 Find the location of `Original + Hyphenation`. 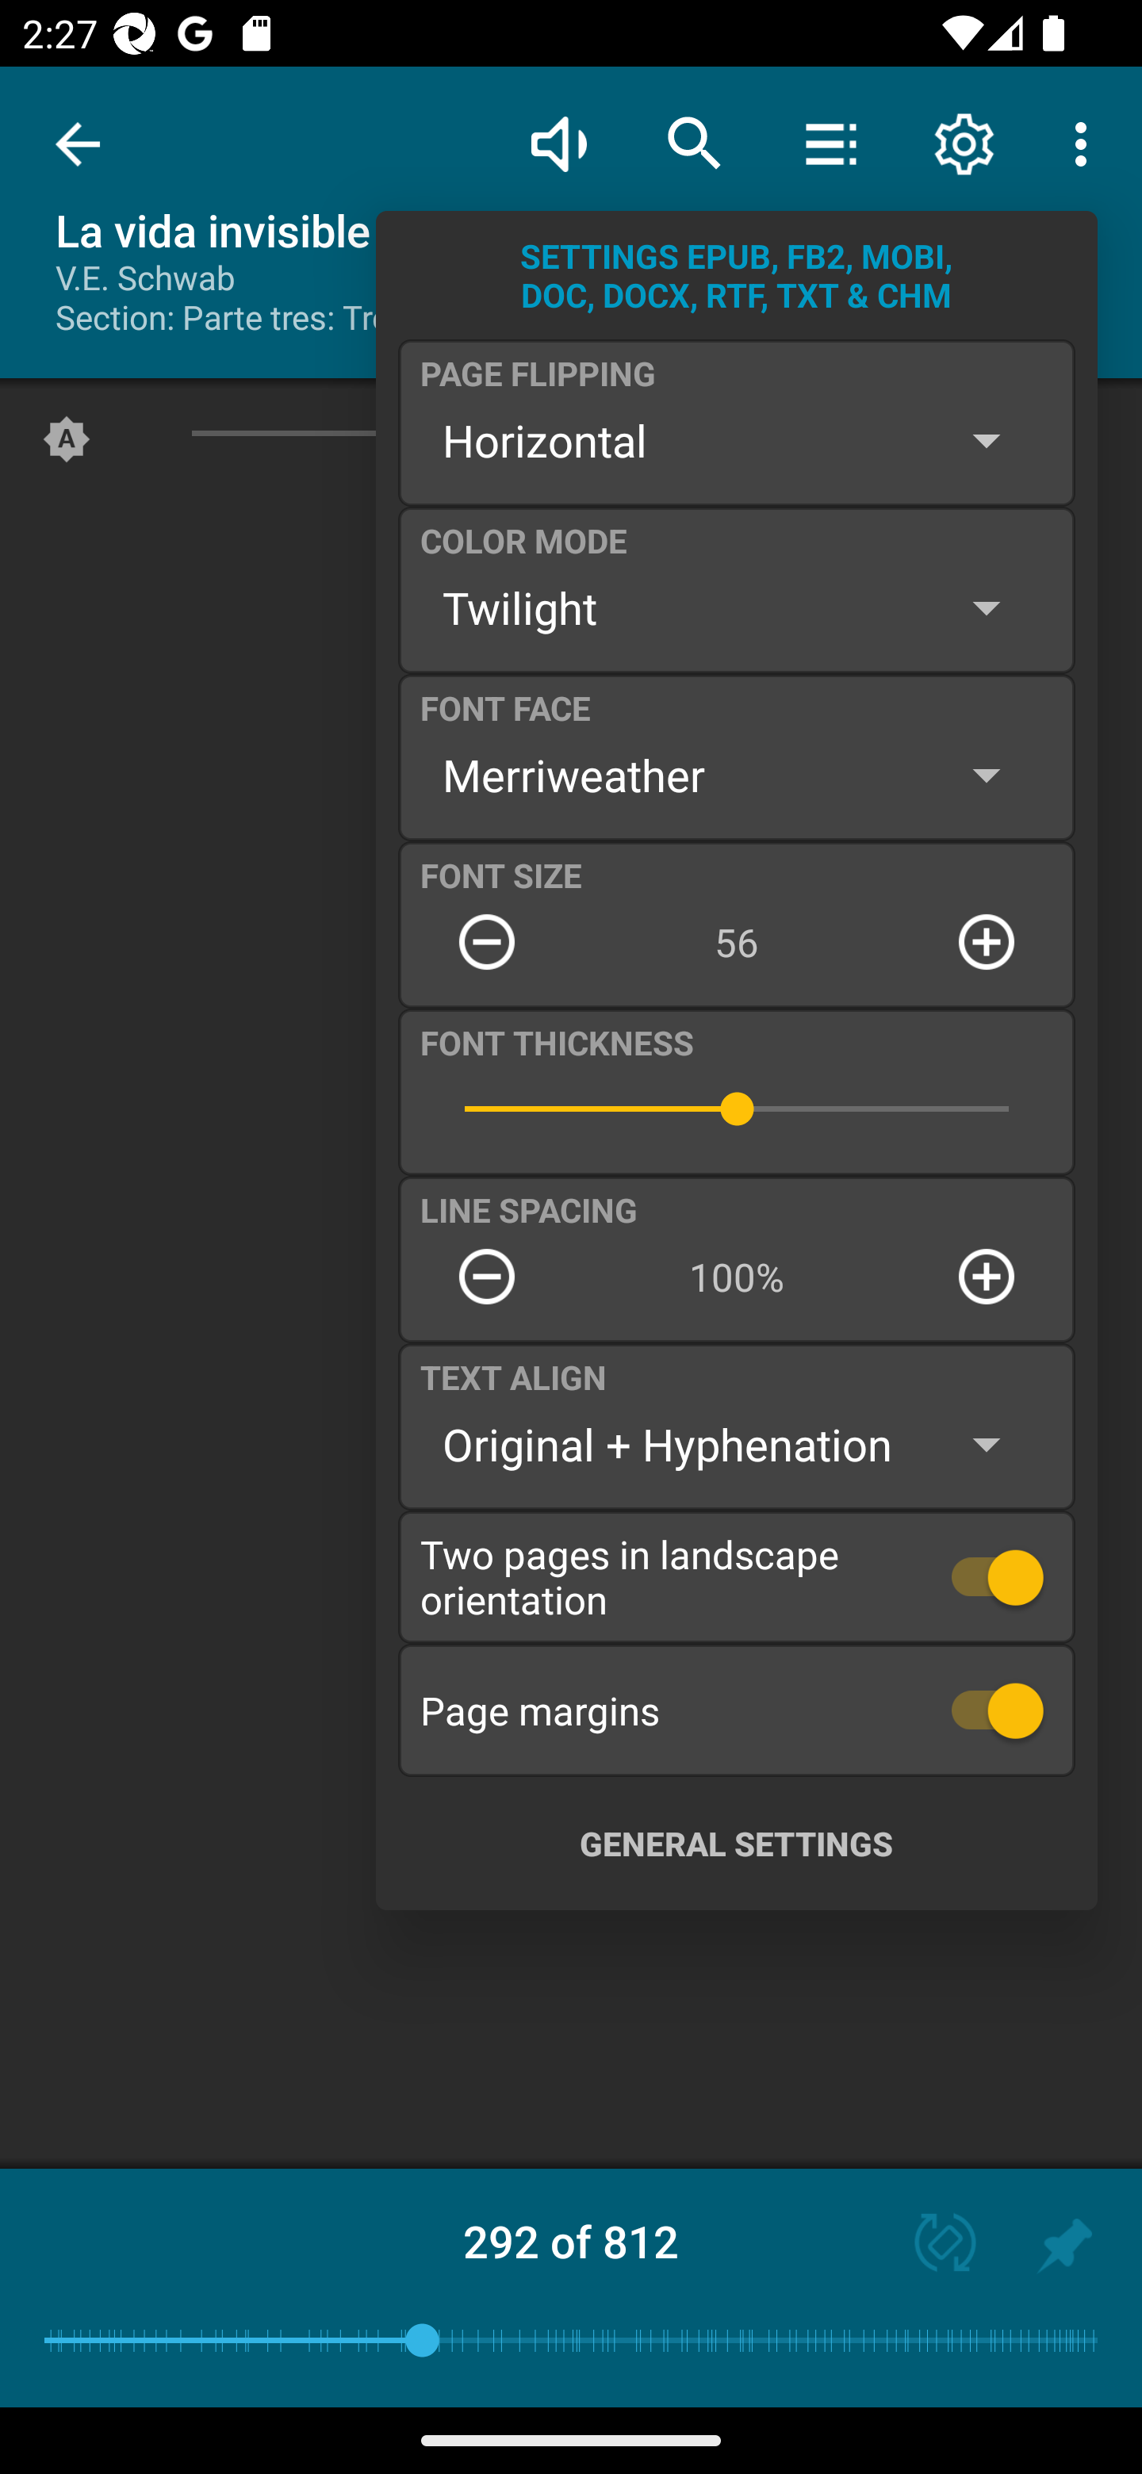

Original + Hyphenation is located at coordinates (736, 1445).